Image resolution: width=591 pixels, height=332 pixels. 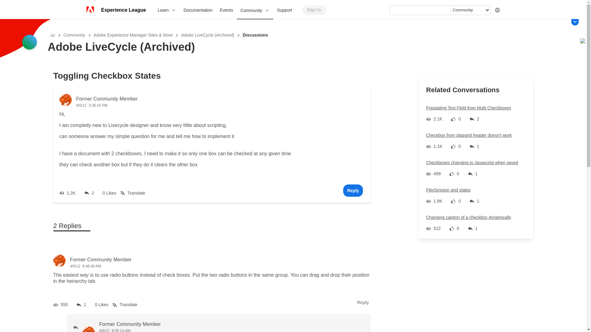 I want to click on Learn, so click(x=167, y=10).